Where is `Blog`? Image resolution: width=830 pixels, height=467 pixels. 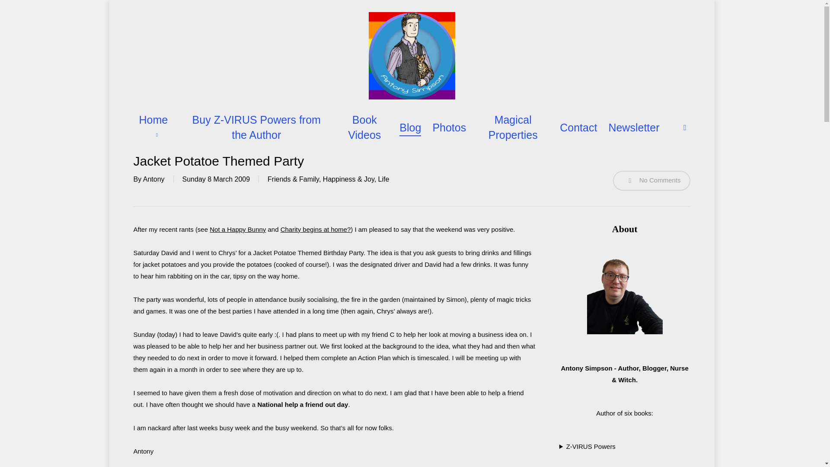 Blog is located at coordinates (410, 128).